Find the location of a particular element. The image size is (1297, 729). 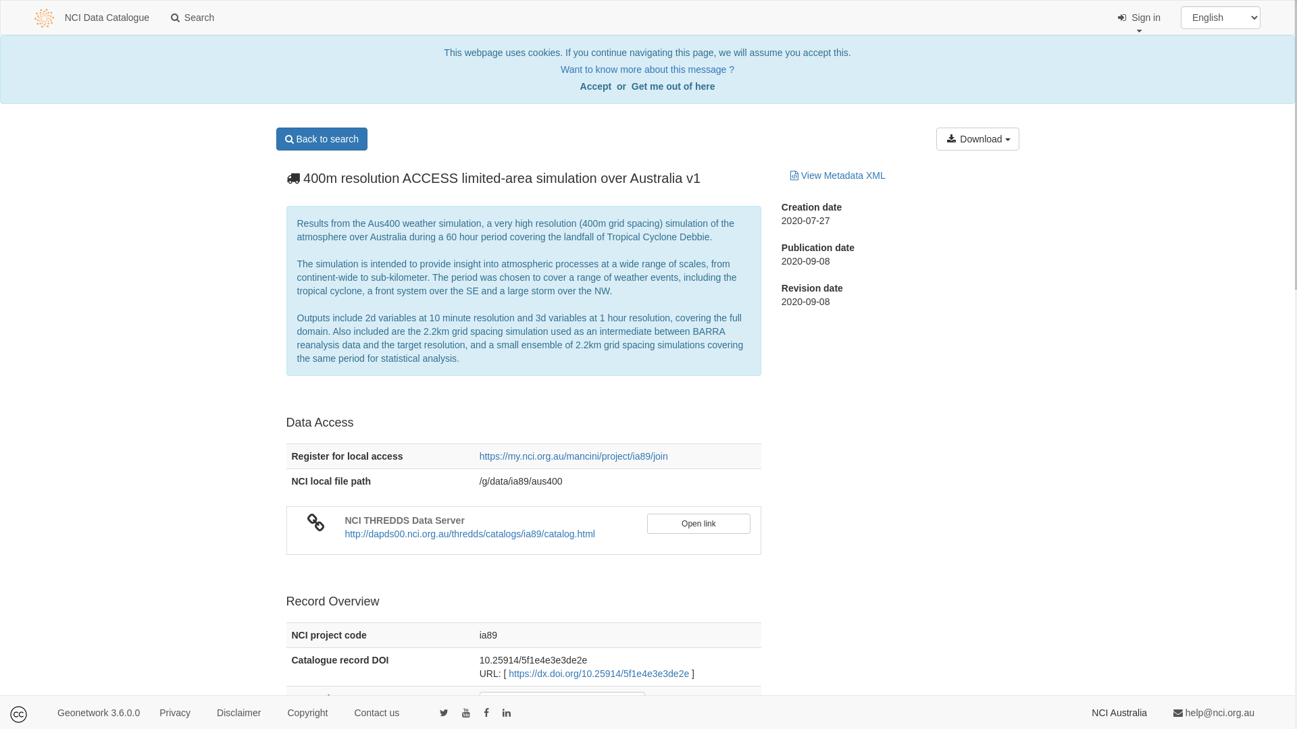

Download is located at coordinates (977, 139).